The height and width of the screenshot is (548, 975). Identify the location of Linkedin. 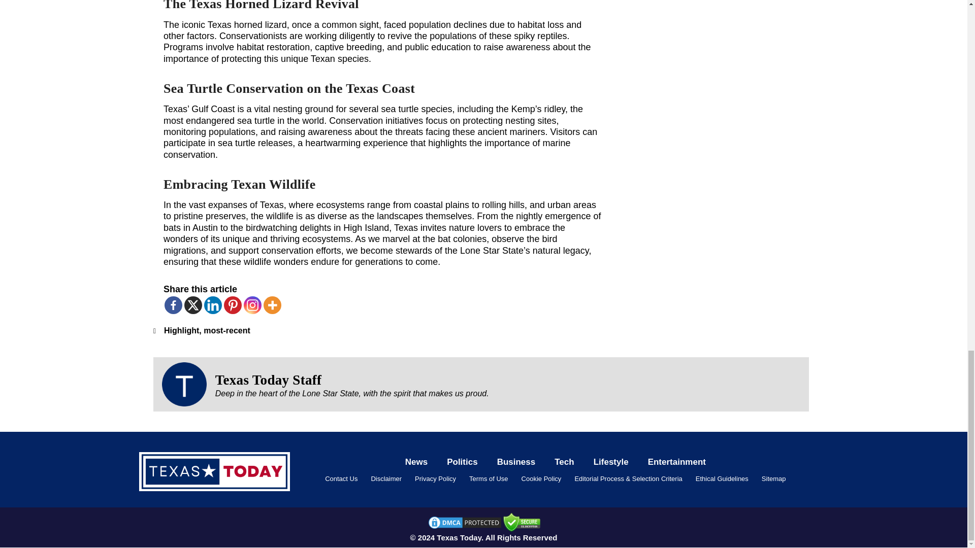
(213, 305).